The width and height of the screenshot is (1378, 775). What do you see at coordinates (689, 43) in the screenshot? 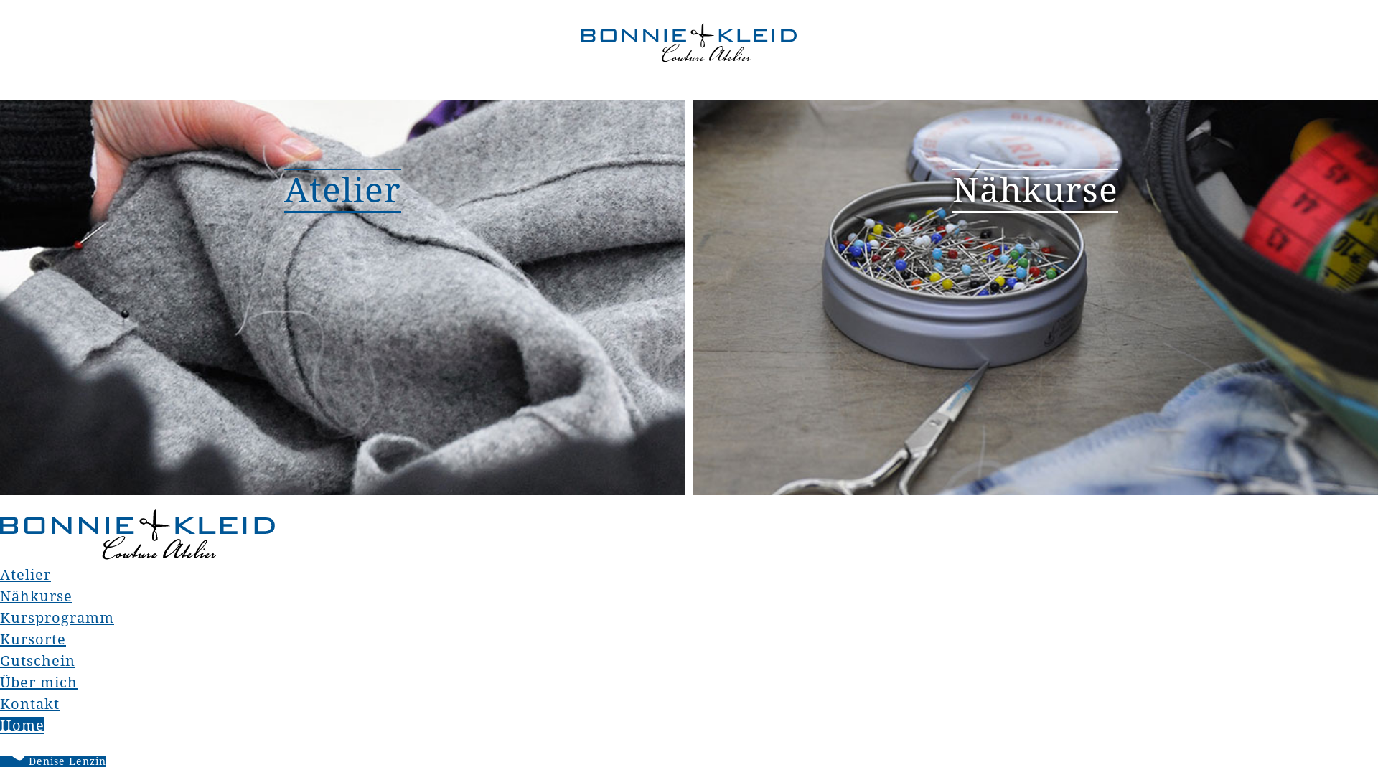
I see `Bonnie und Kleid` at bounding box center [689, 43].